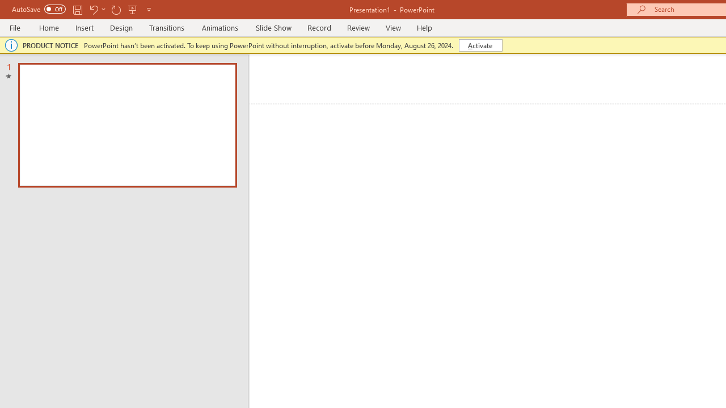  What do you see at coordinates (652, 311) in the screenshot?
I see `Left:` at bounding box center [652, 311].